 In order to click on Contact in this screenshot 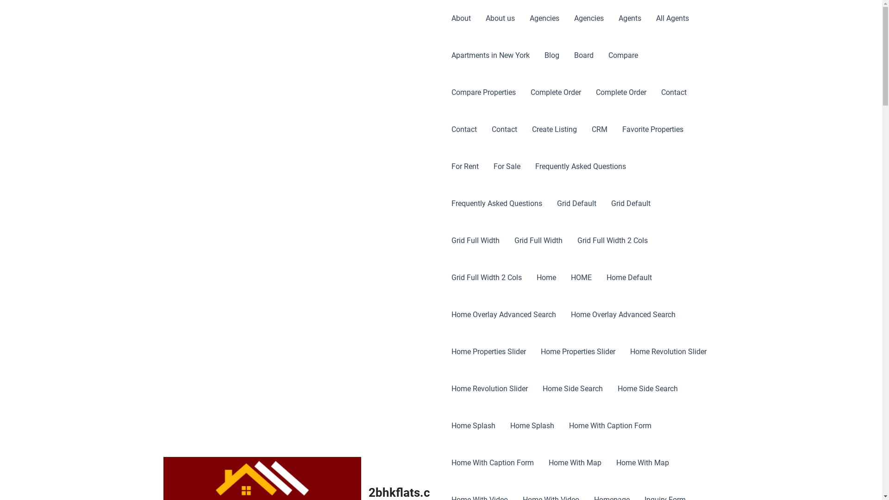, I will do `click(464, 130)`.